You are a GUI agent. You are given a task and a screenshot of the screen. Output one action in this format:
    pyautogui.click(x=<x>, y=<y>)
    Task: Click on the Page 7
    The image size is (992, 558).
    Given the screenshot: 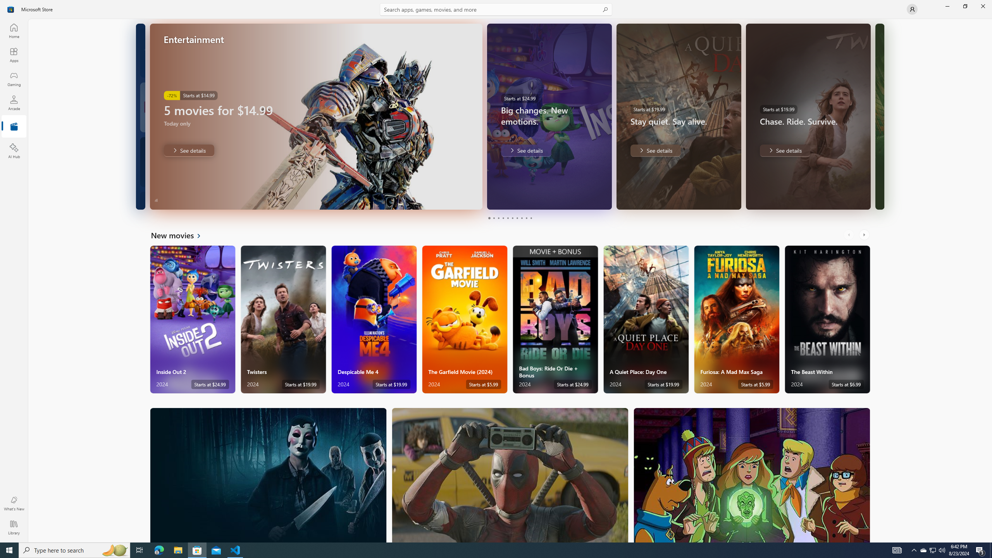 What is the action you would take?
    pyautogui.click(x=517, y=218)
    